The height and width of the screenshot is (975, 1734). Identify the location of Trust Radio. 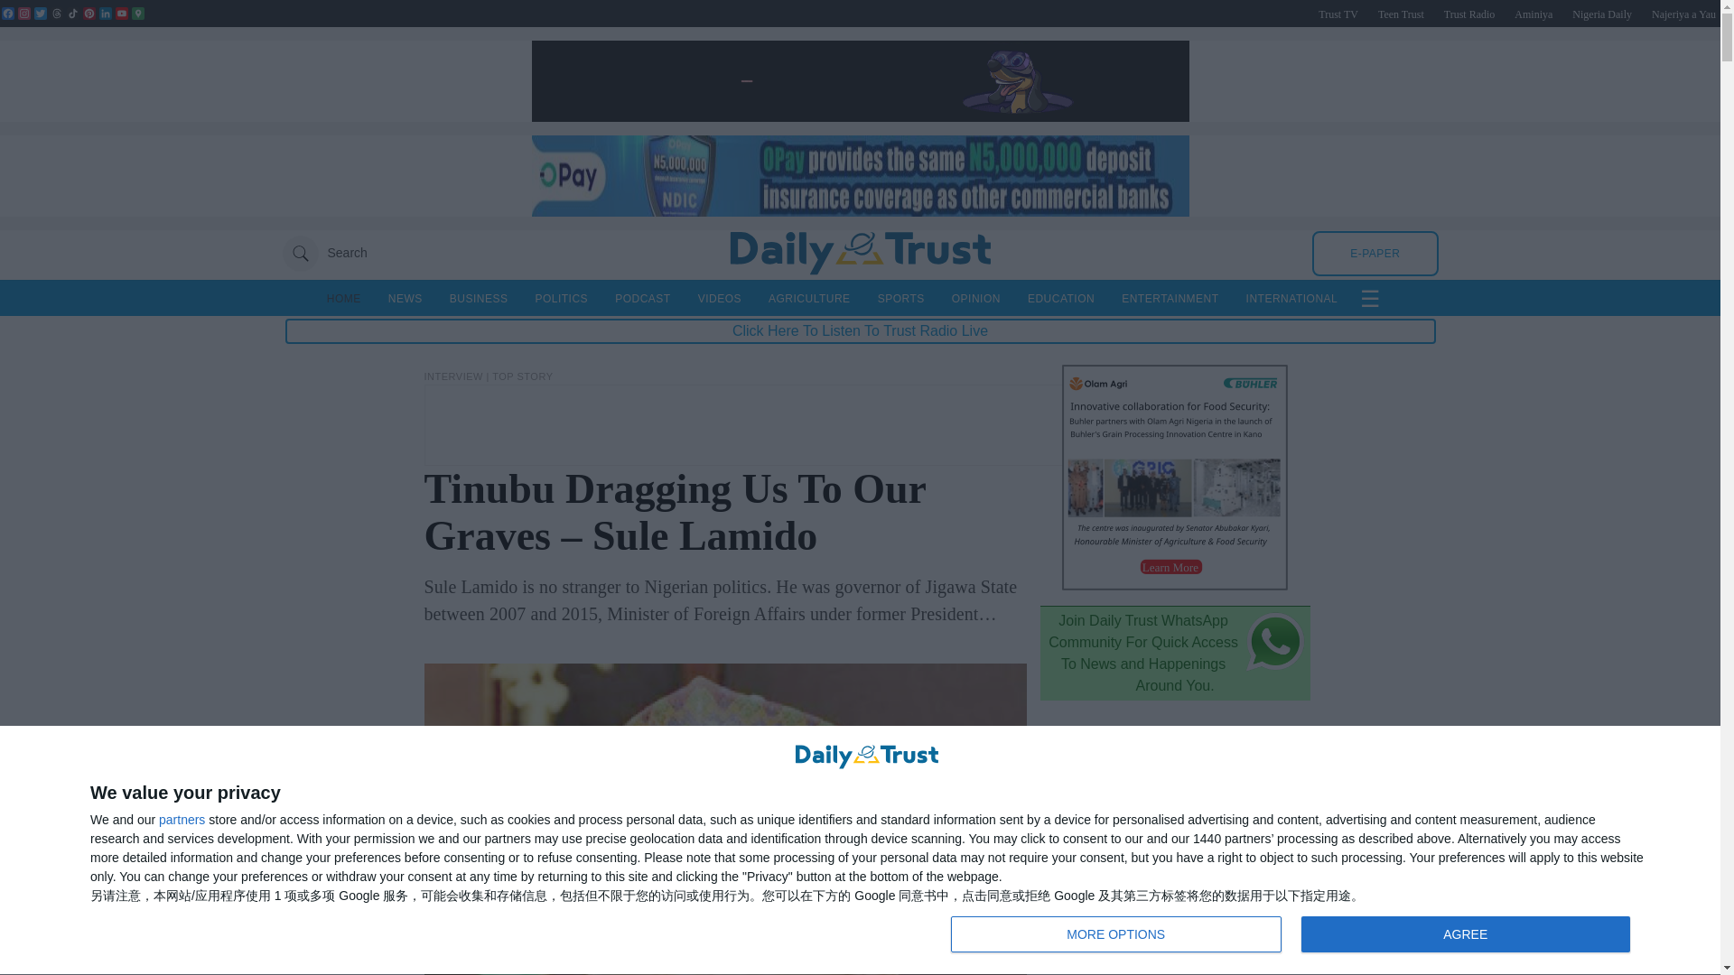
(1469, 14).